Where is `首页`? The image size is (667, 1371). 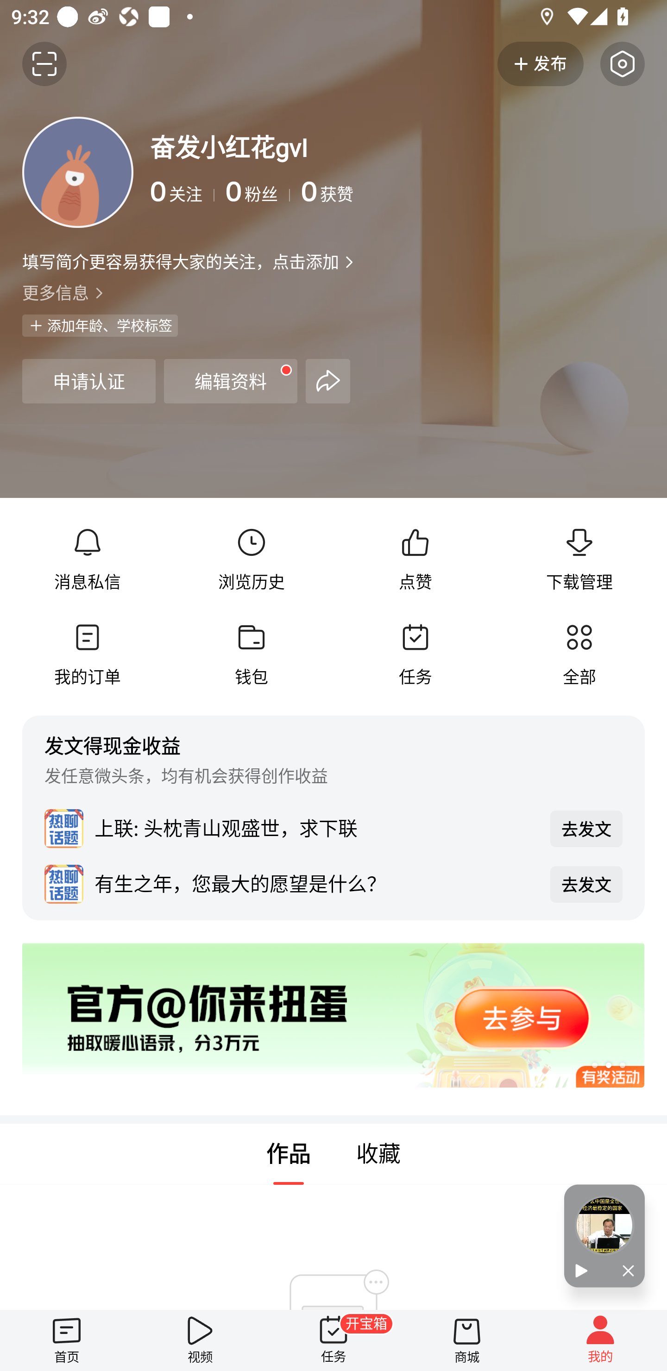
首页 is located at coordinates (67, 1340).